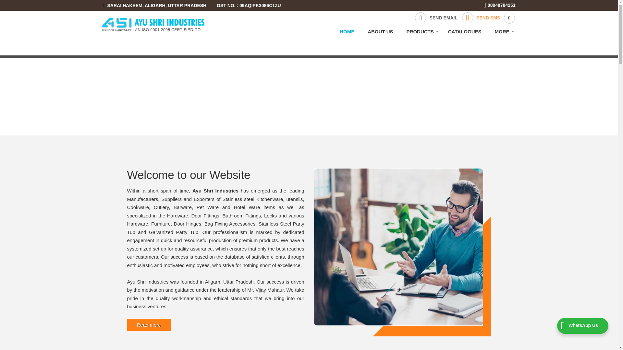 The width and height of the screenshot is (623, 350). What do you see at coordinates (153, 24) in the screenshot?
I see `AyuShri Industries` at bounding box center [153, 24].